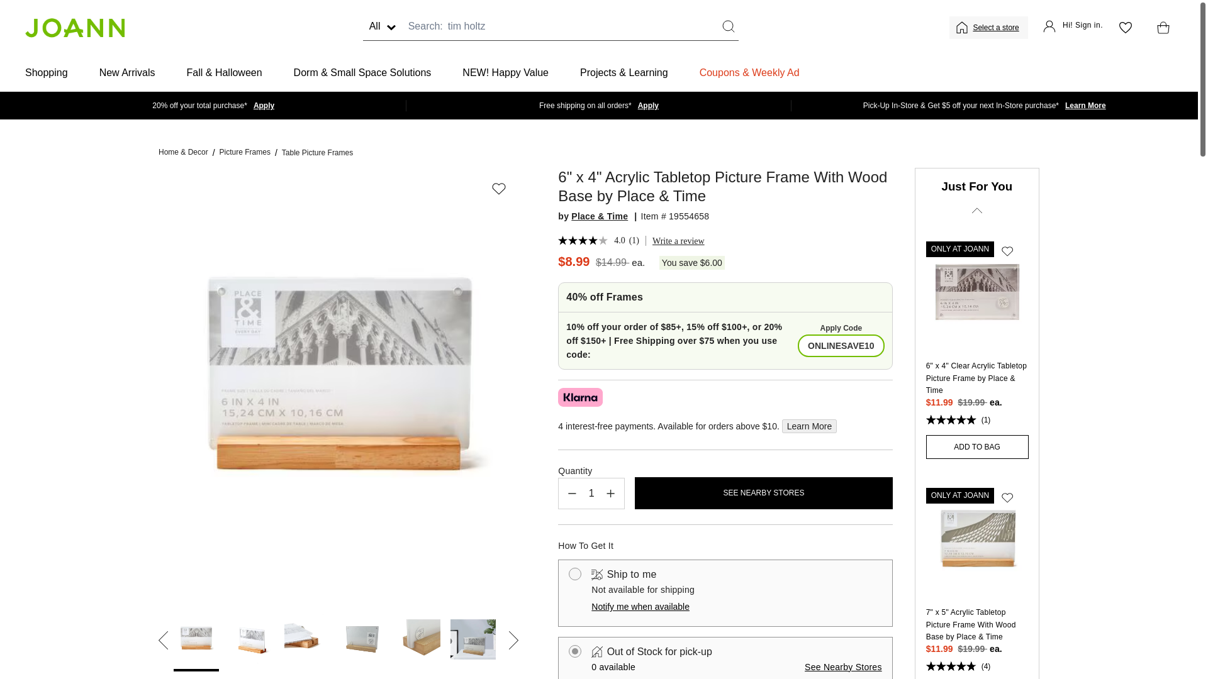 Image resolution: width=1208 pixels, height=679 pixels. What do you see at coordinates (47, 73) in the screenshot?
I see `Shopping` at bounding box center [47, 73].